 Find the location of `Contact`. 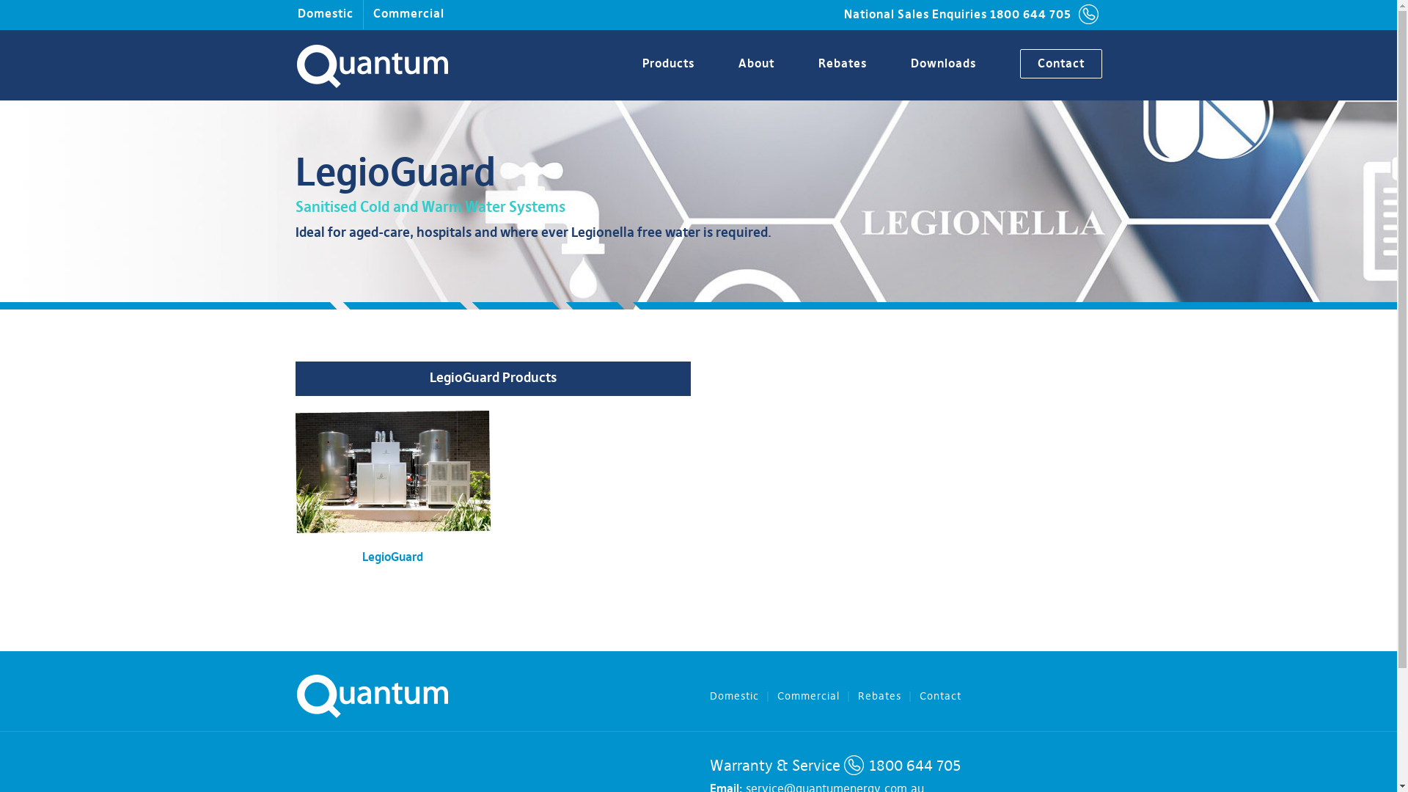

Contact is located at coordinates (947, 697).